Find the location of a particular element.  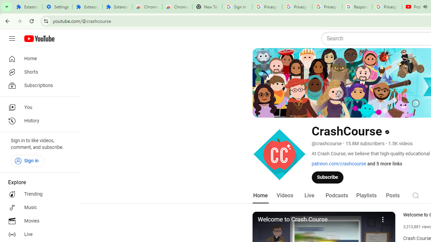

Extensions is located at coordinates (117, 7).